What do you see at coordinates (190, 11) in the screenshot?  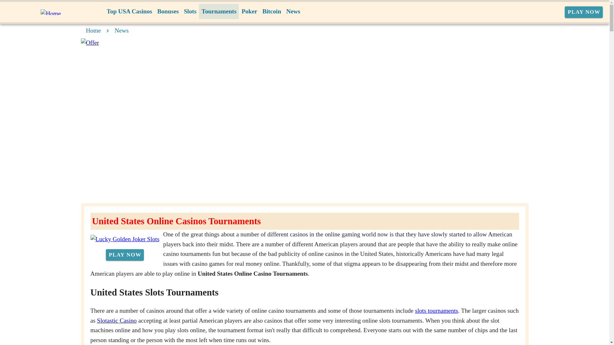 I see `Slots` at bounding box center [190, 11].